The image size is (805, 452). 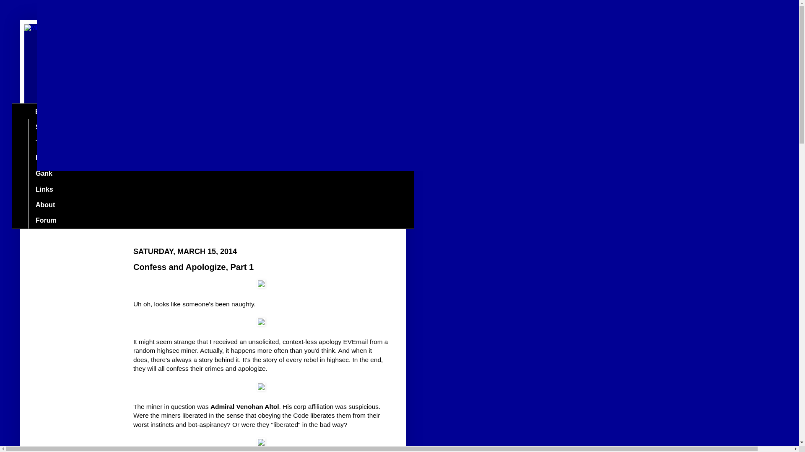 I want to click on BLOG, so click(x=44, y=111).